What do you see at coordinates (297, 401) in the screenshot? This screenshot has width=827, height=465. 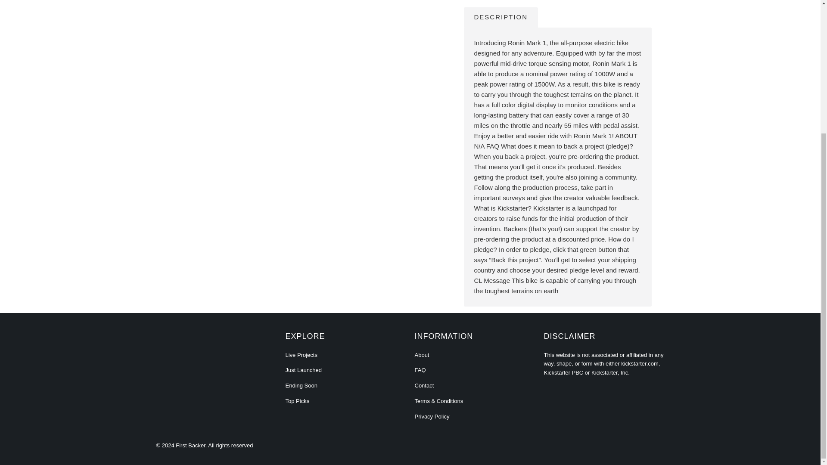 I see `Top Picks` at bounding box center [297, 401].